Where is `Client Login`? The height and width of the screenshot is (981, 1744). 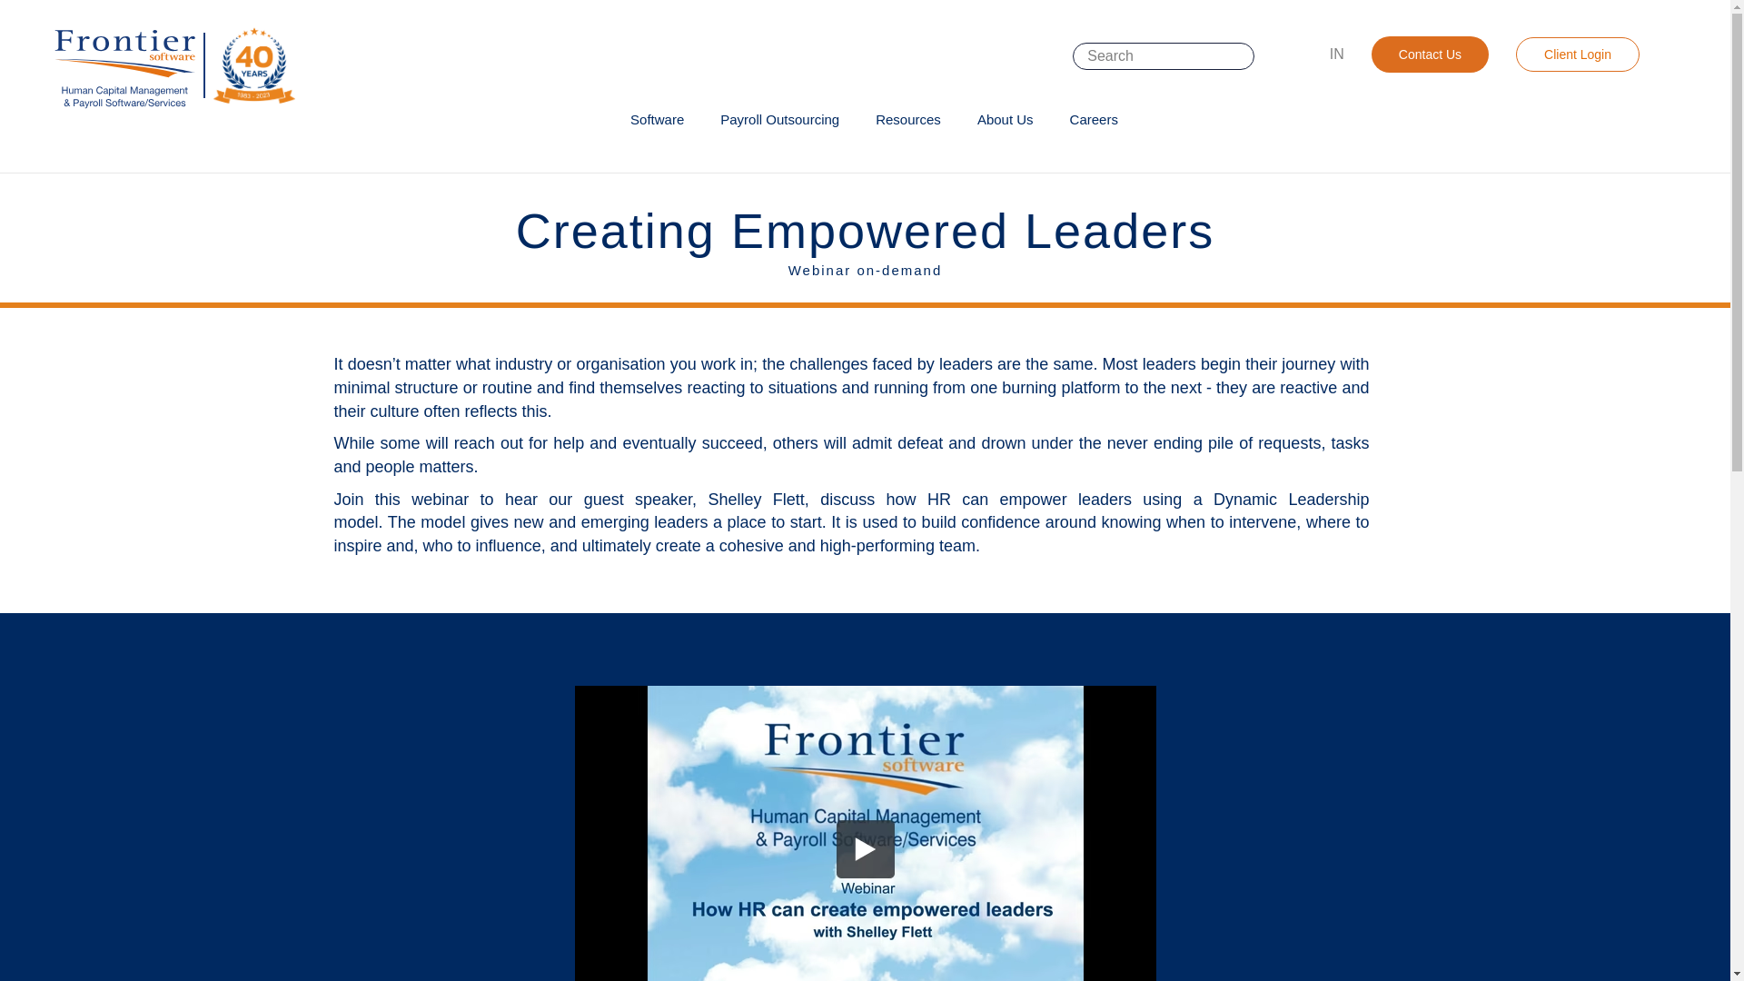 Client Login is located at coordinates (1577, 54).